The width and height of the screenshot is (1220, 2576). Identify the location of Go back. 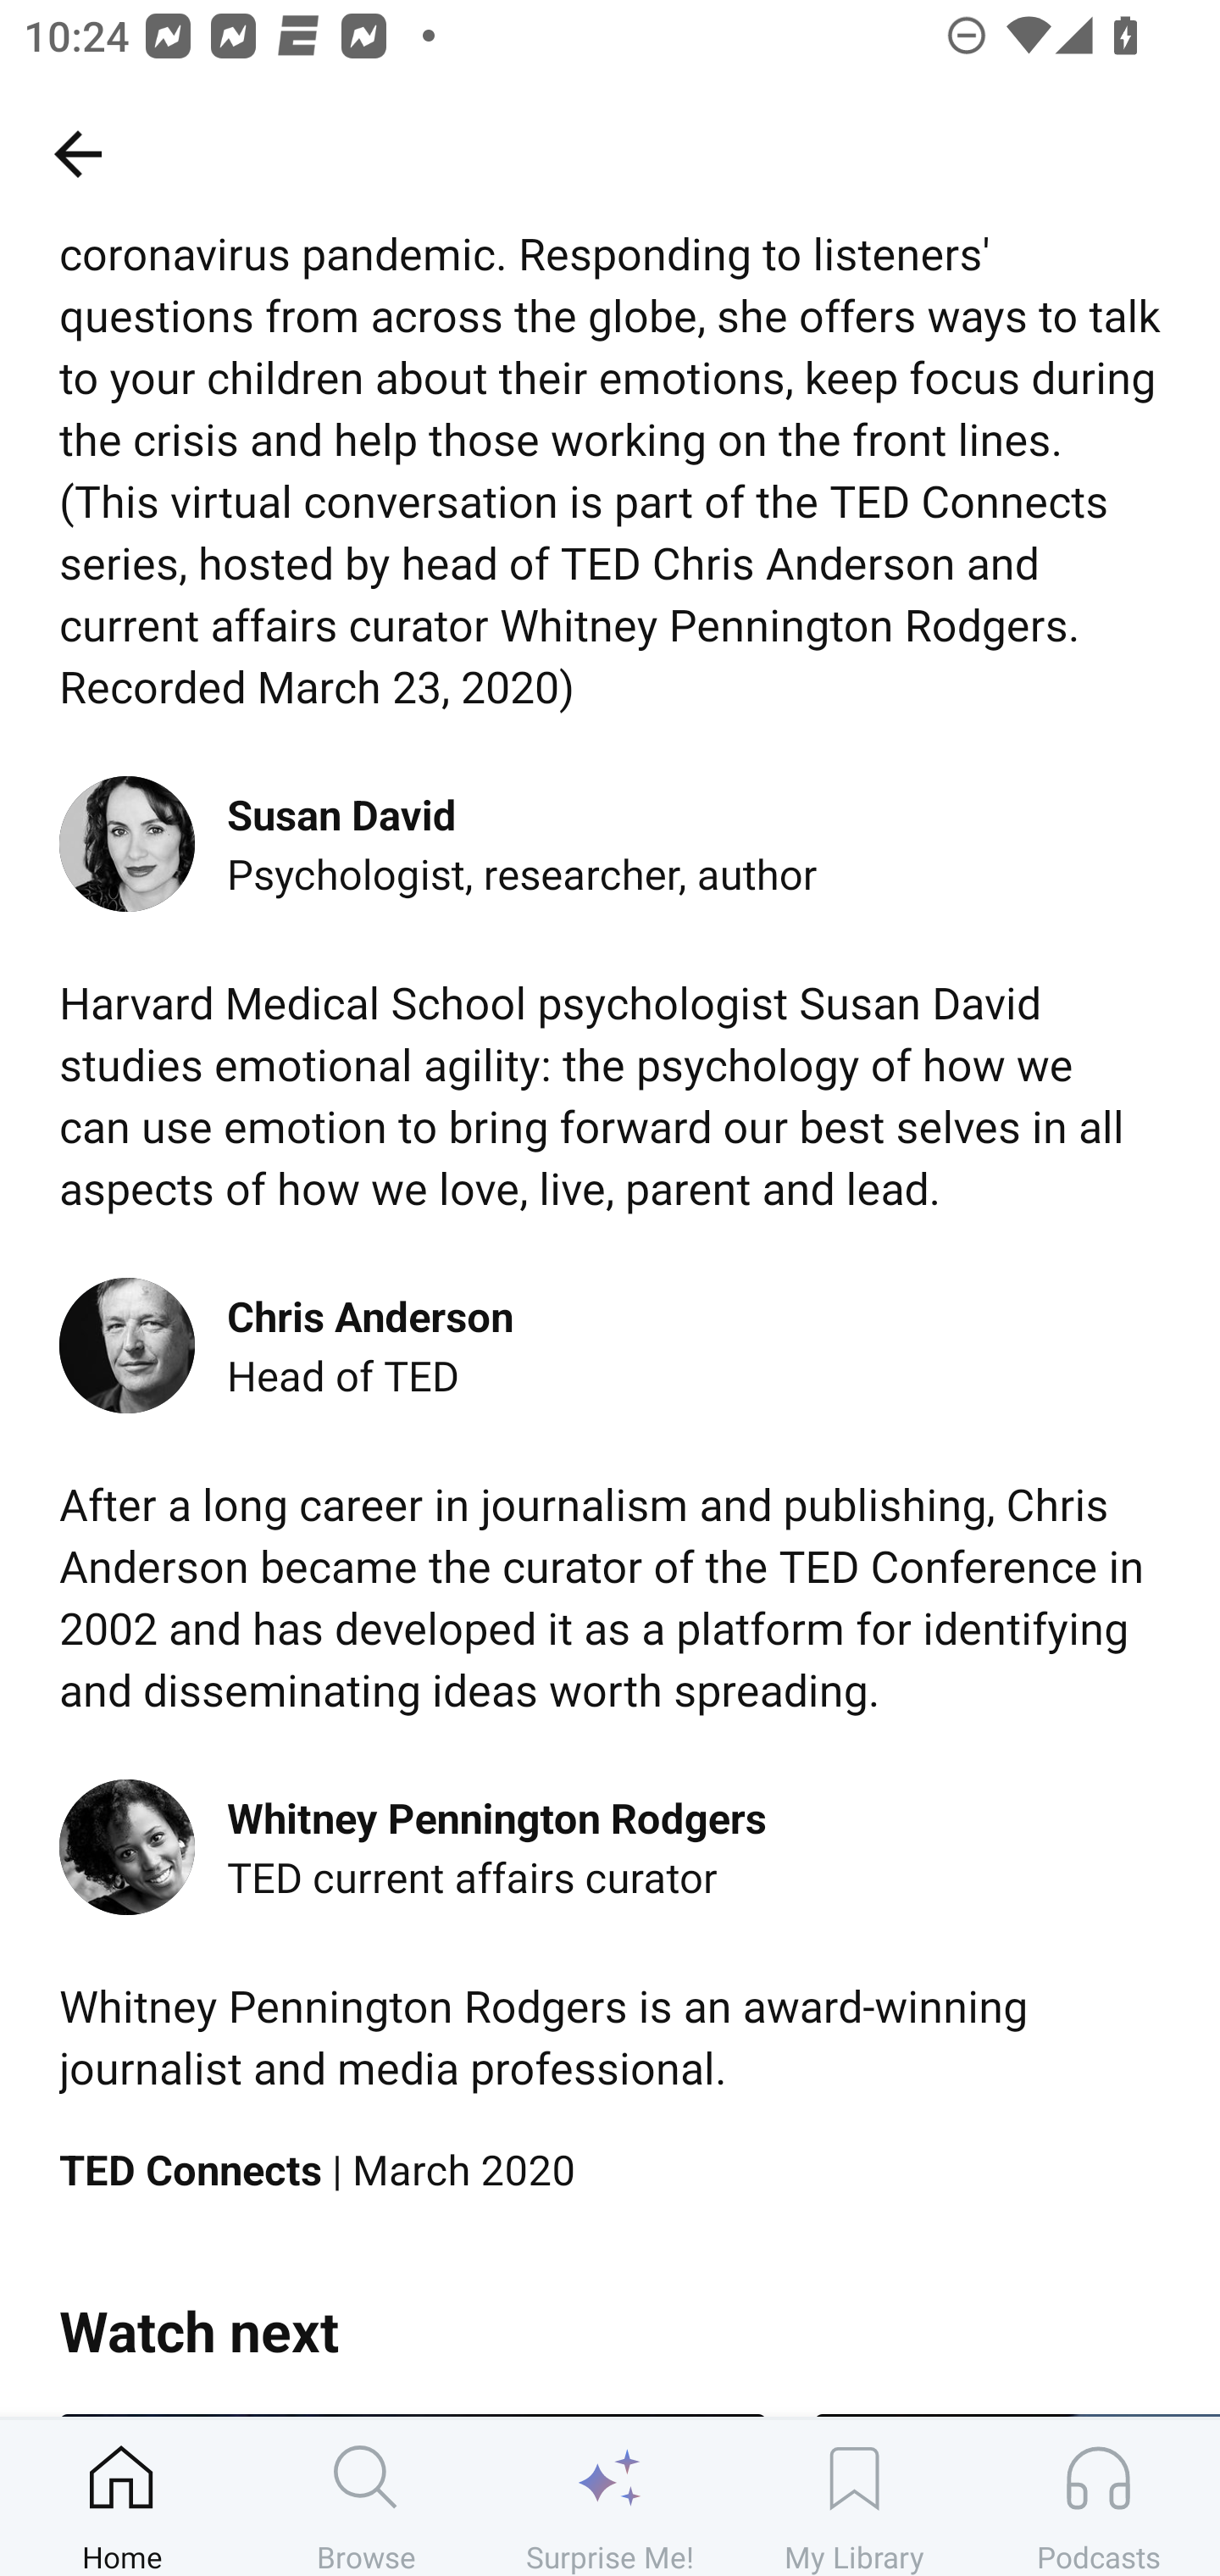
(77, 153).